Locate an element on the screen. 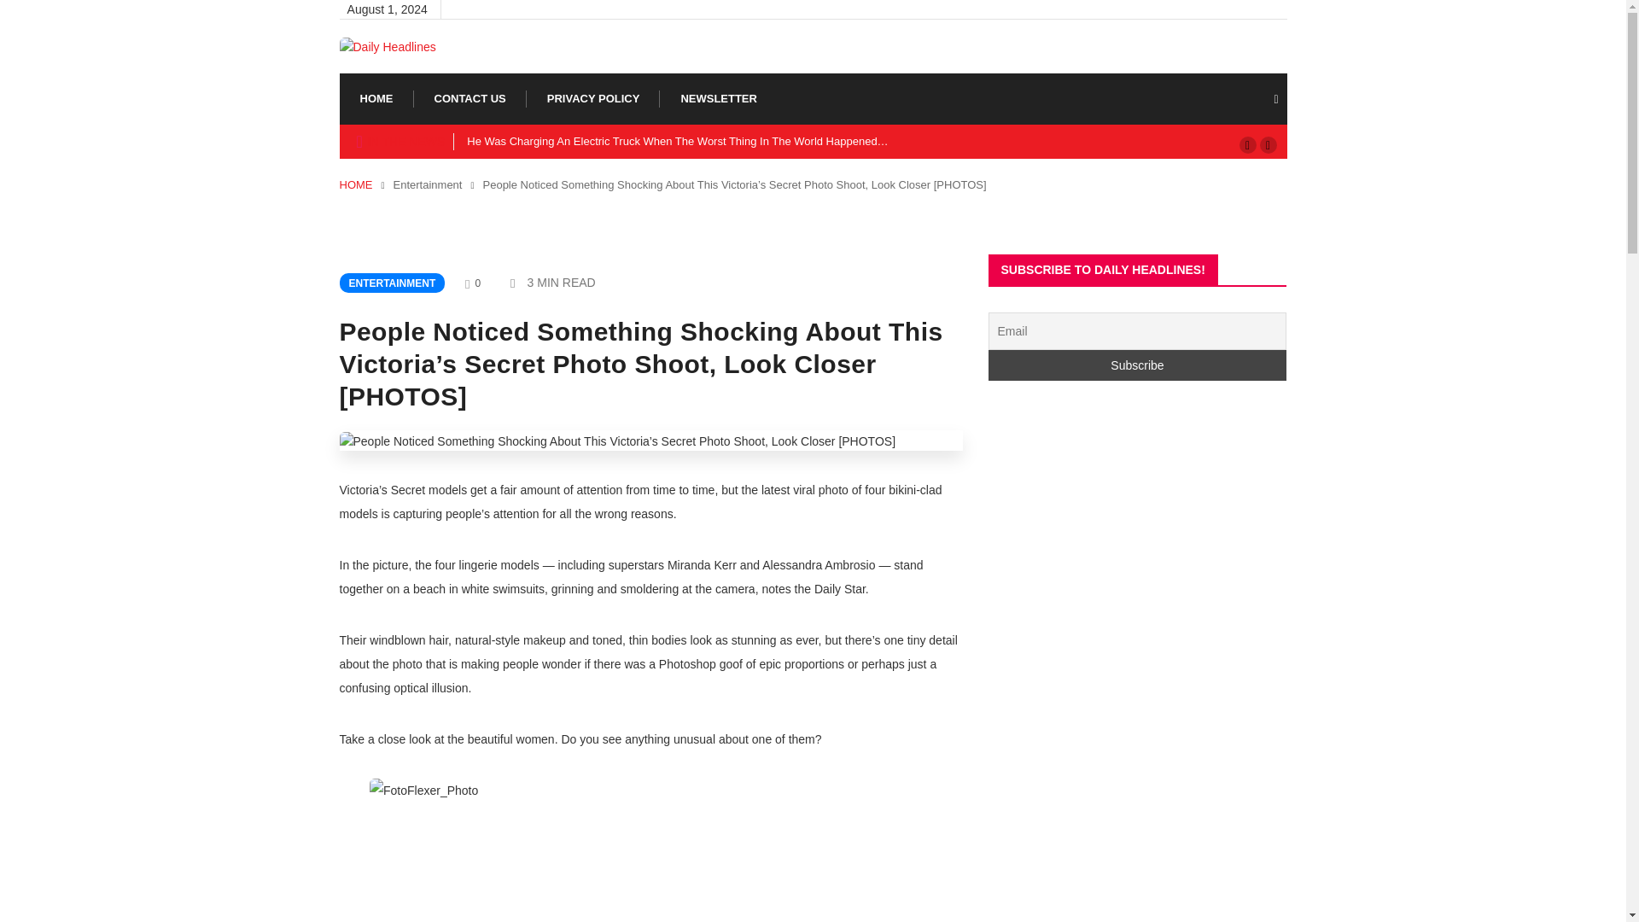 This screenshot has width=1639, height=922. PRIVACY POLICY is located at coordinates (594, 99).